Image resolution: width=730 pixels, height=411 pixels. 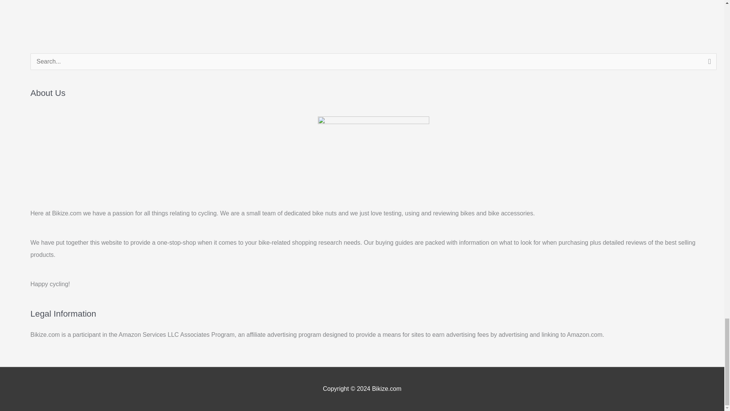 What do you see at coordinates (708, 64) in the screenshot?
I see `Search` at bounding box center [708, 64].